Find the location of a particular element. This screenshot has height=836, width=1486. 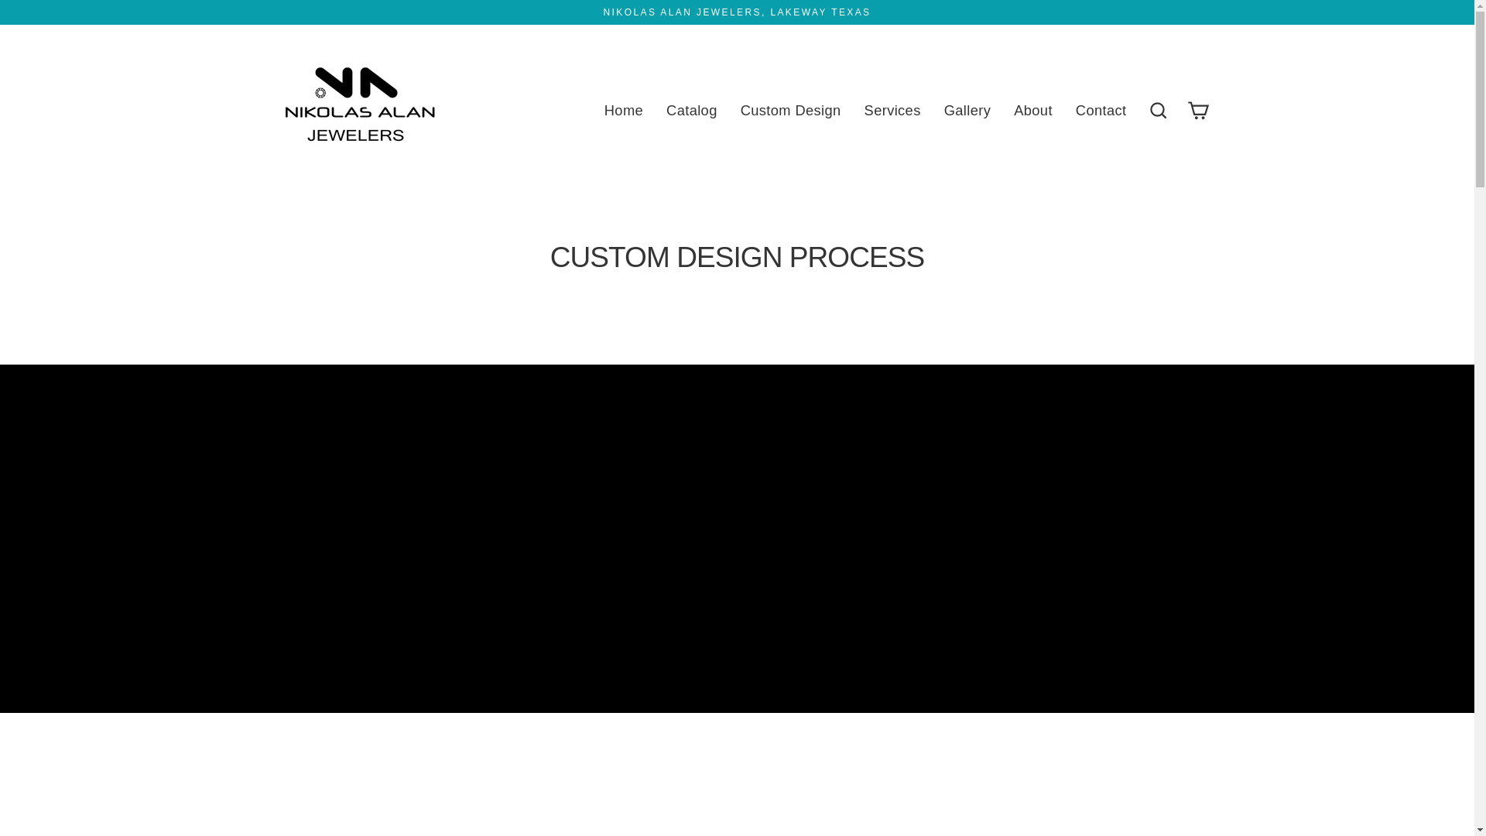

Catalog is located at coordinates (692, 110).